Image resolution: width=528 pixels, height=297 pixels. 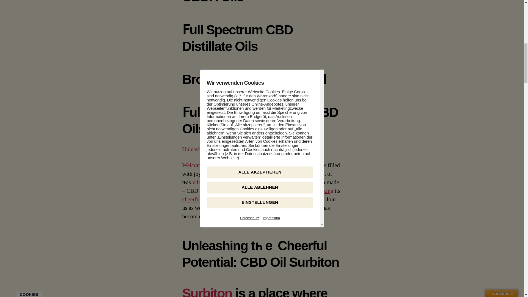 I want to click on Welcome, so click(x=193, y=165).